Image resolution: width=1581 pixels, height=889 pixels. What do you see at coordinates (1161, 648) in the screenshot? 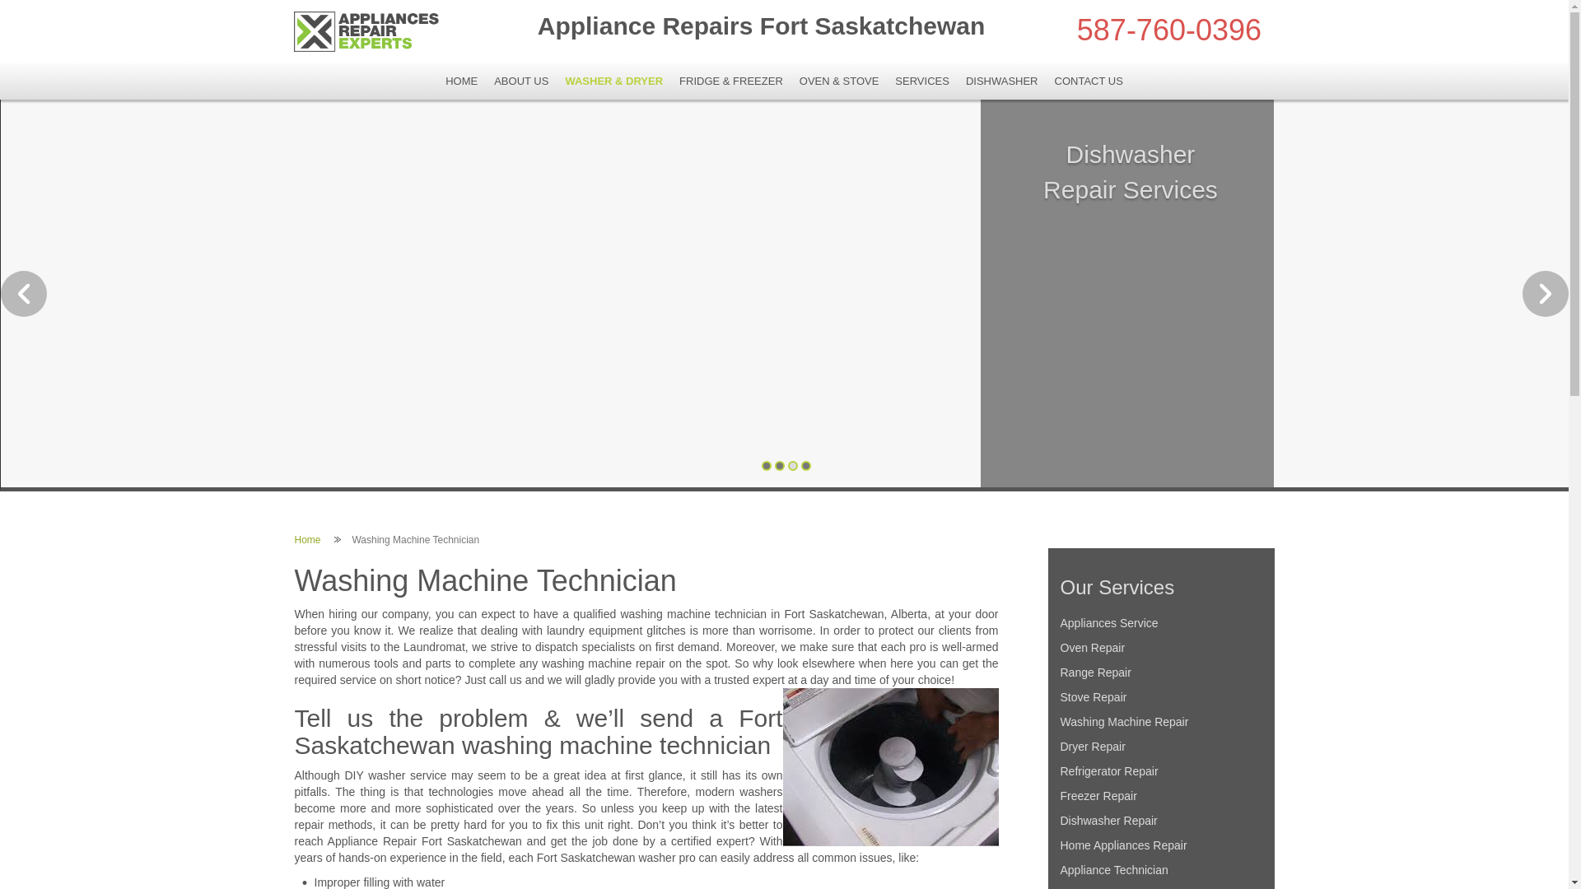
I see `Oven Repair` at bounding box center [1161, 648].